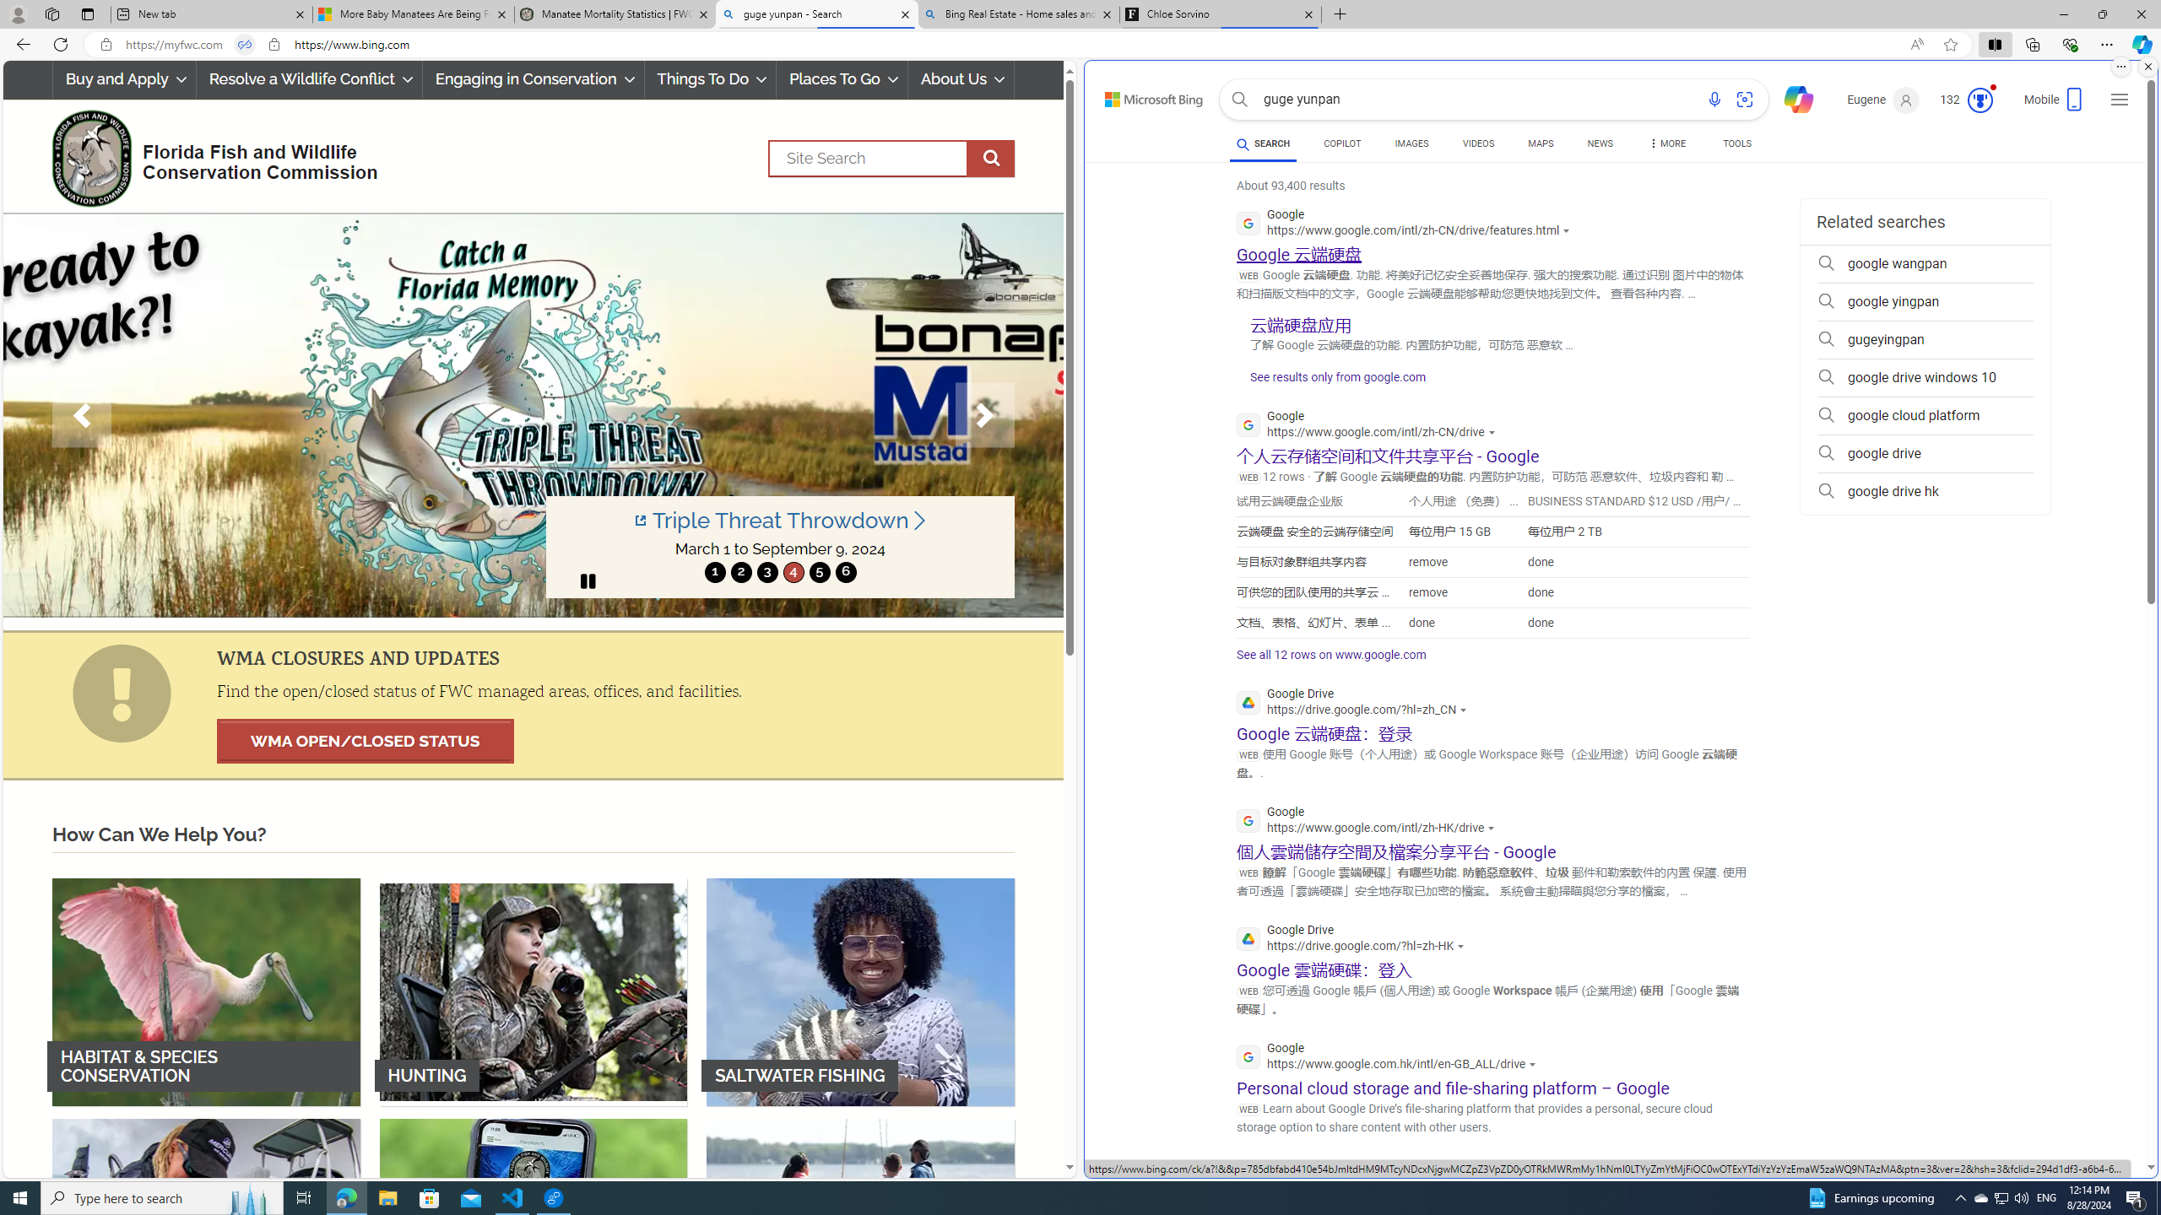 The height and width of the screenshot is (1215, 2161). What do you see at coordinates (2107, 44) in the screenshot?
I see `Settings and more (Alt+F)` at bounding box center [2107, 44].